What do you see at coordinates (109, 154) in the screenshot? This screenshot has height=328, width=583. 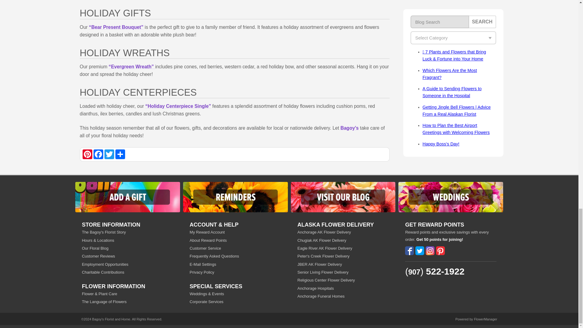 I see `Twitter` at bounding box center [109, 154].